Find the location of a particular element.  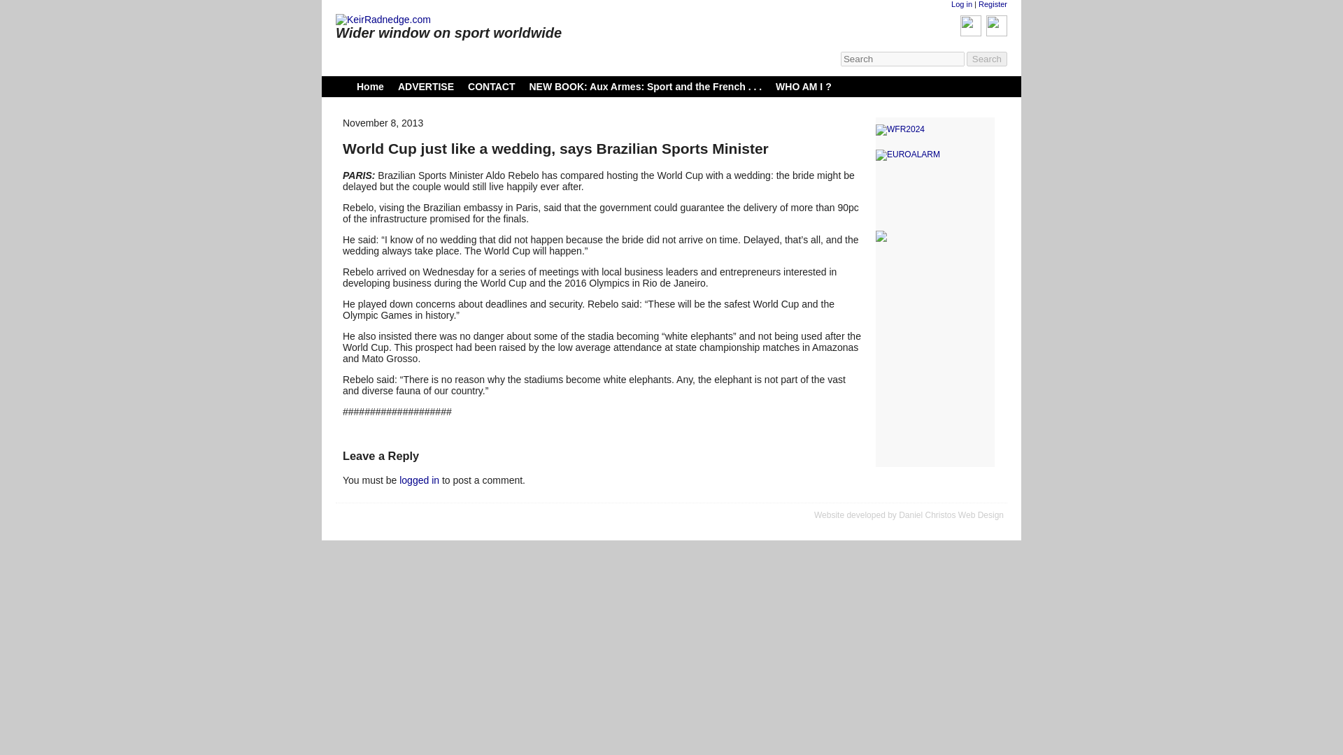

Search is located at coordinates (987, 59).